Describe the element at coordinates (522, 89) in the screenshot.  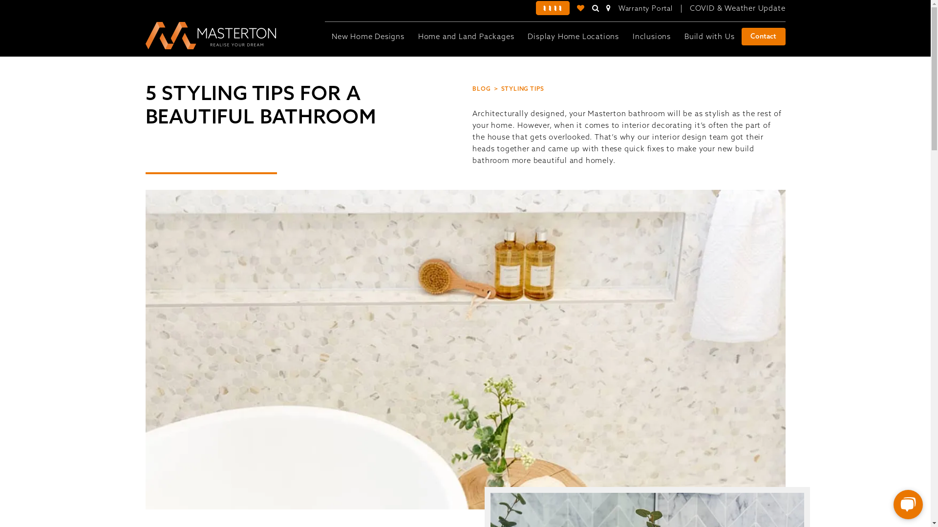
I see `STYLING TIPS` at that location.